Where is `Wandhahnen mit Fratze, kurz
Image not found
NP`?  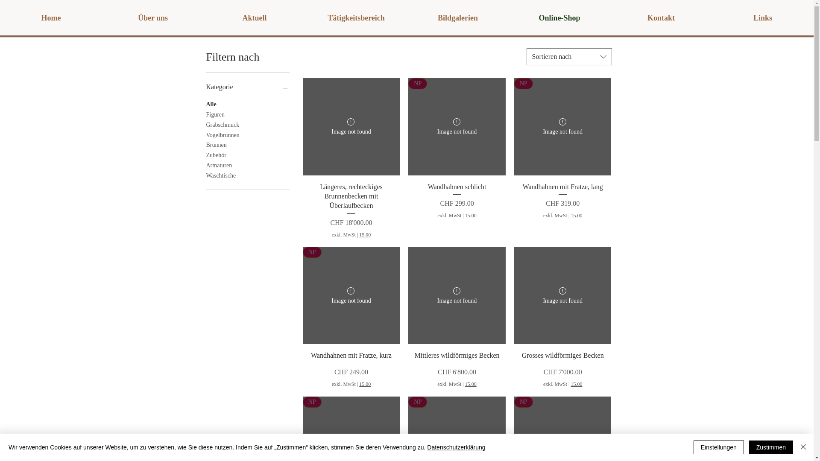
Wandhahnen mit Fratze, kurz
Image not found
NP is located at coordinates (351, 295).